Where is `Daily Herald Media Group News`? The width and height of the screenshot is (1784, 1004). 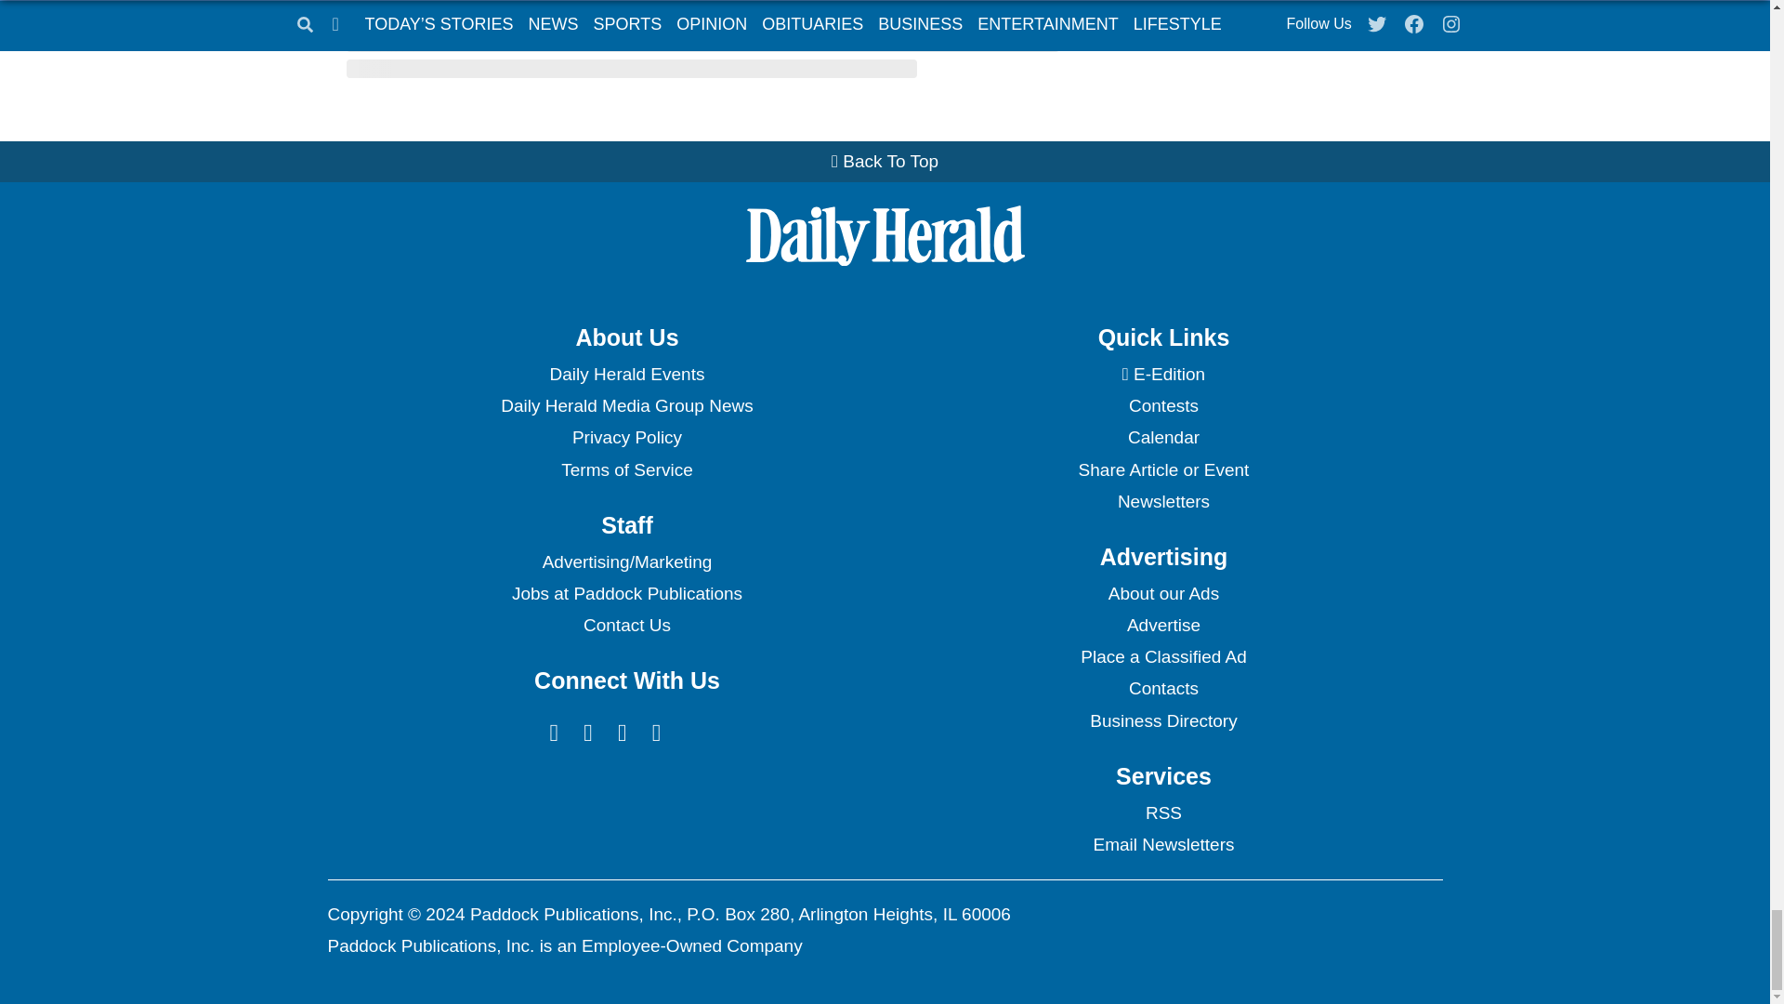
Daily Herald Media Group News is located at coordinates (626, 405).